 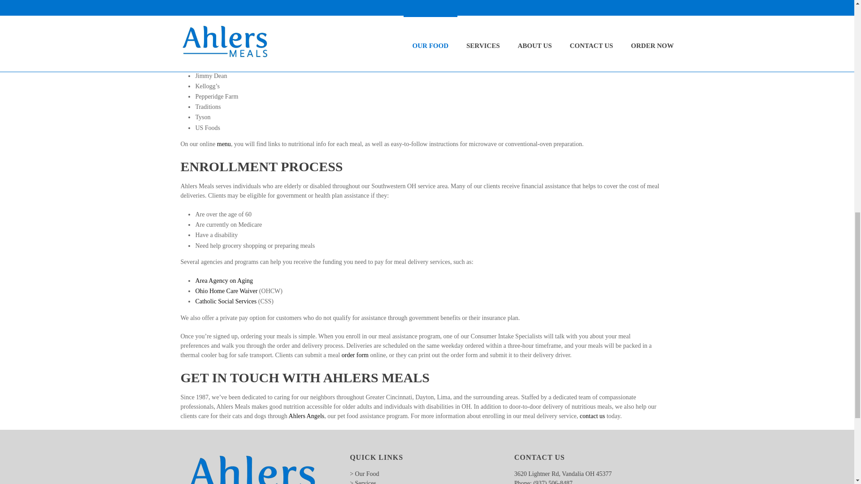 I want to click on Our providers, so click(x=465, y=25).